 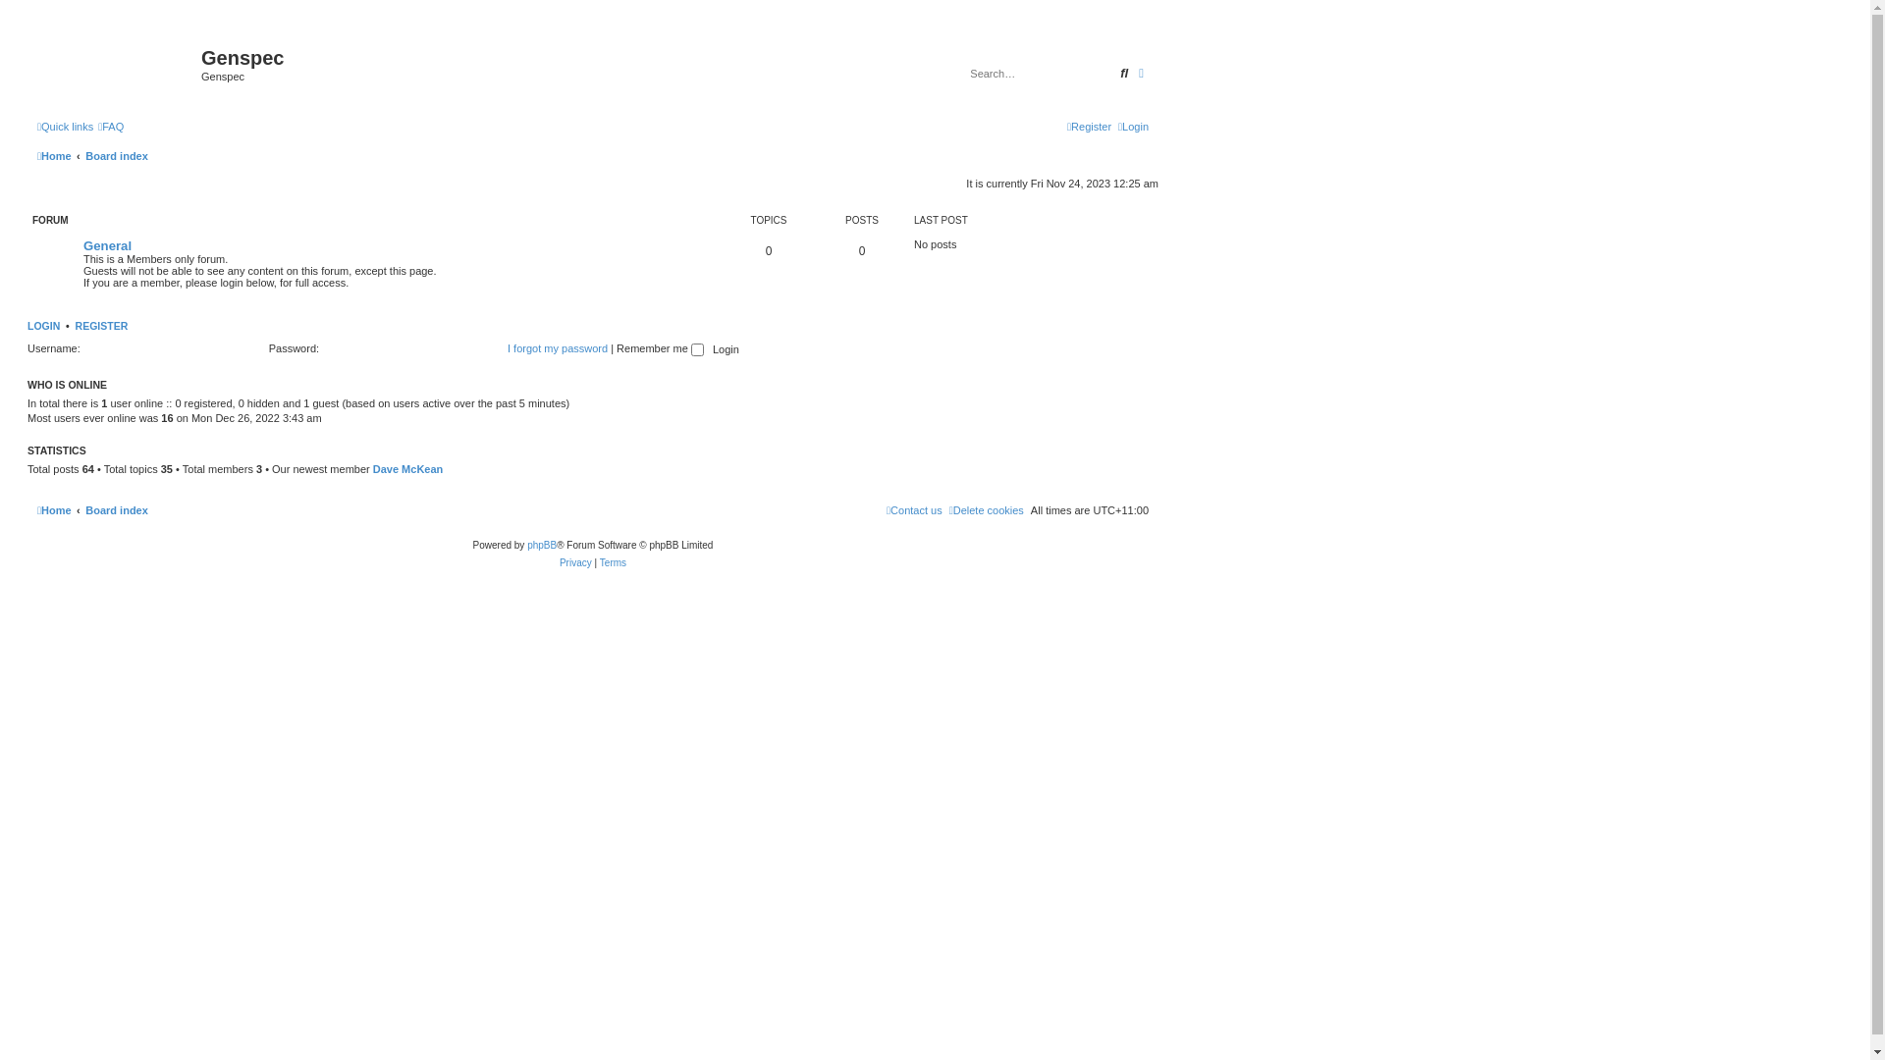 What do you see at coordinates (117, 156) in the screenshot?
I see `Board index` at bounding box center [117, 156].